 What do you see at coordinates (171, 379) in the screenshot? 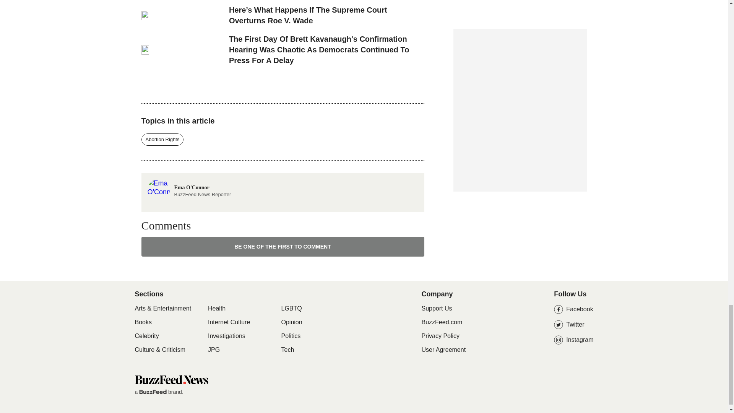
I see `BuzzFeed News Home` at bounding box center [171, 379].